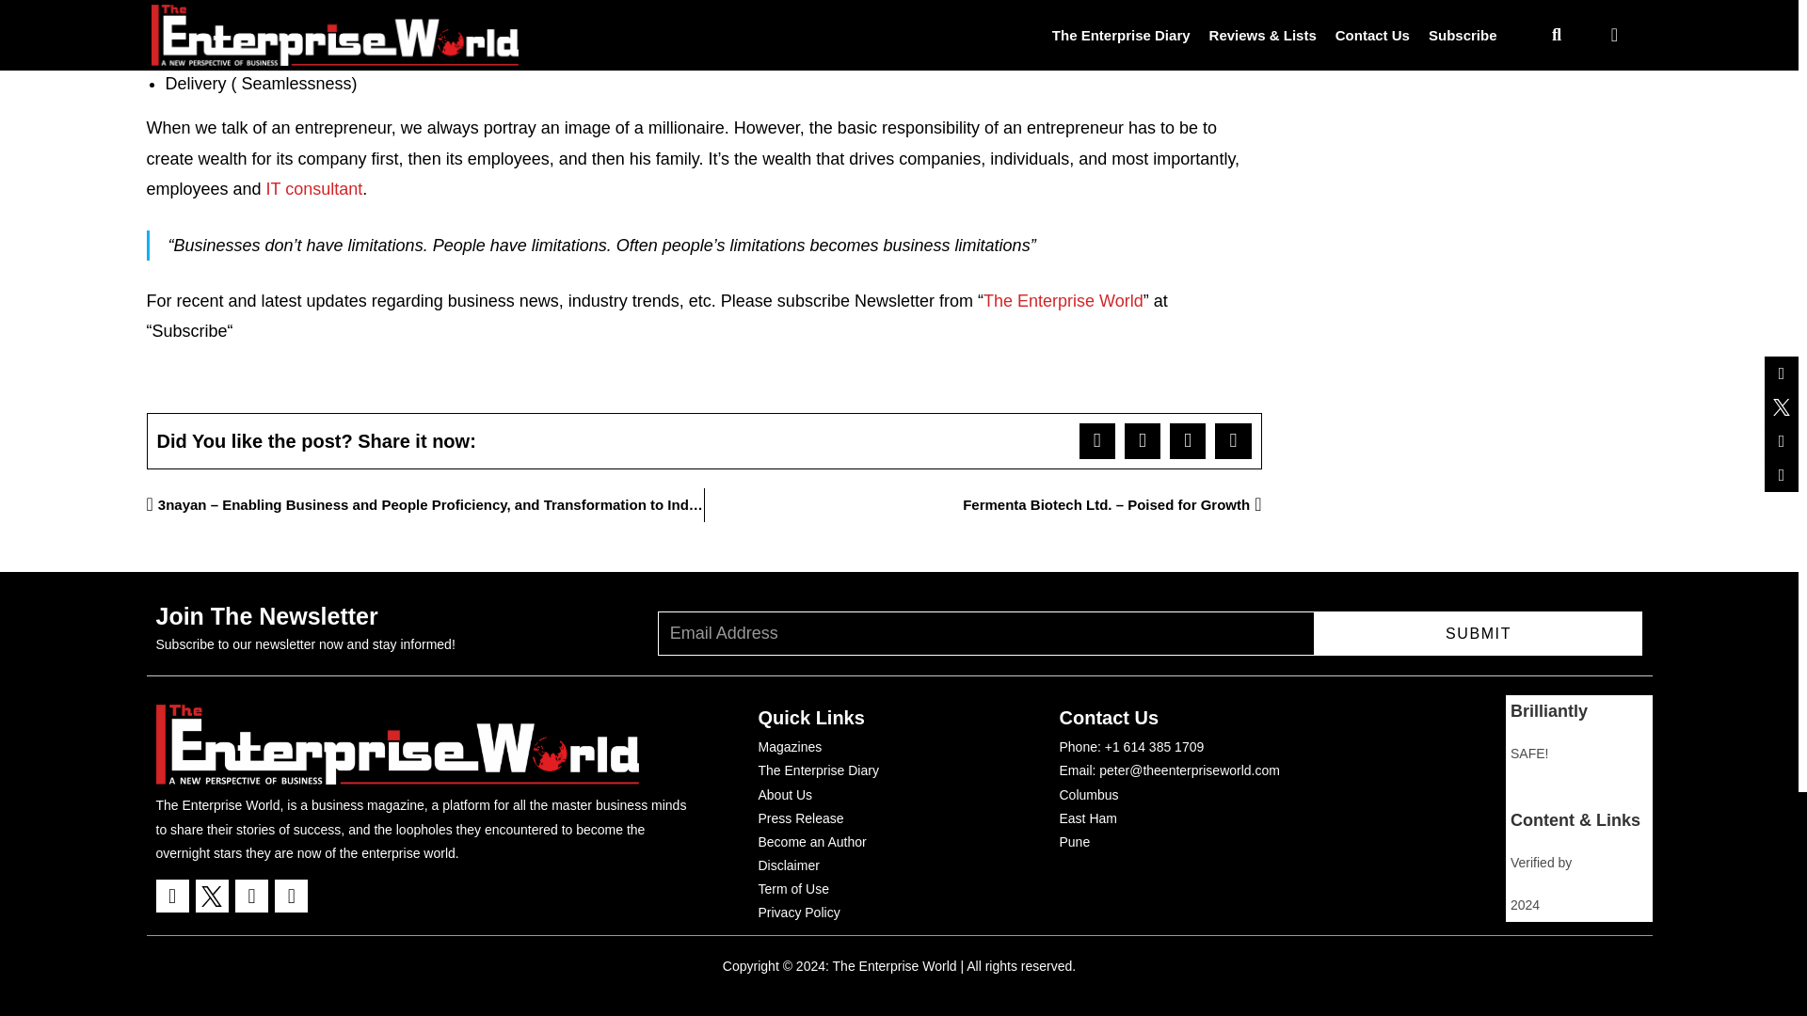 The width and height of the screenshot is (1807, 1016). What do you see at coordinates (1479, 633) in the screenshot?
I see `SUBMIT` at bounding box center [1479, 633].